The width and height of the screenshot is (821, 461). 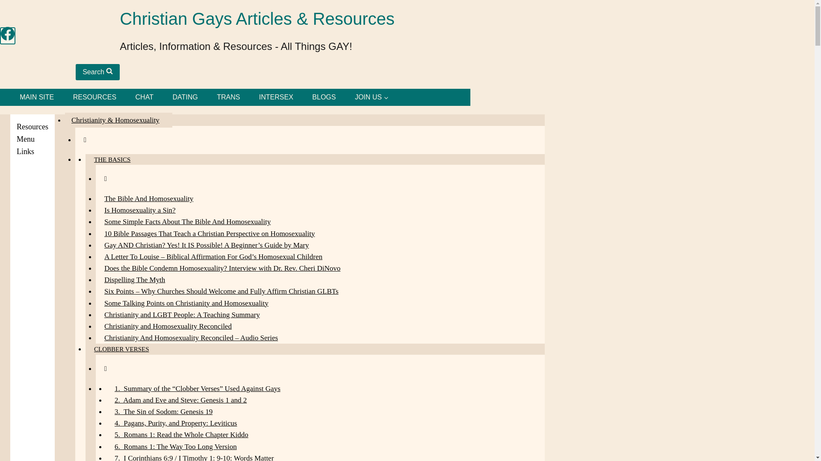 What do you see at coordinates (182, 315) in the screenshot?
I see `Christianity and LGBT People: A Teaching Summary` at bounding box center [182, 315].